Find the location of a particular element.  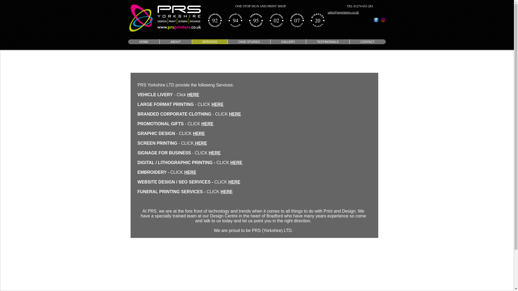

CASE STUDIES is located at coordinates (249, 41).